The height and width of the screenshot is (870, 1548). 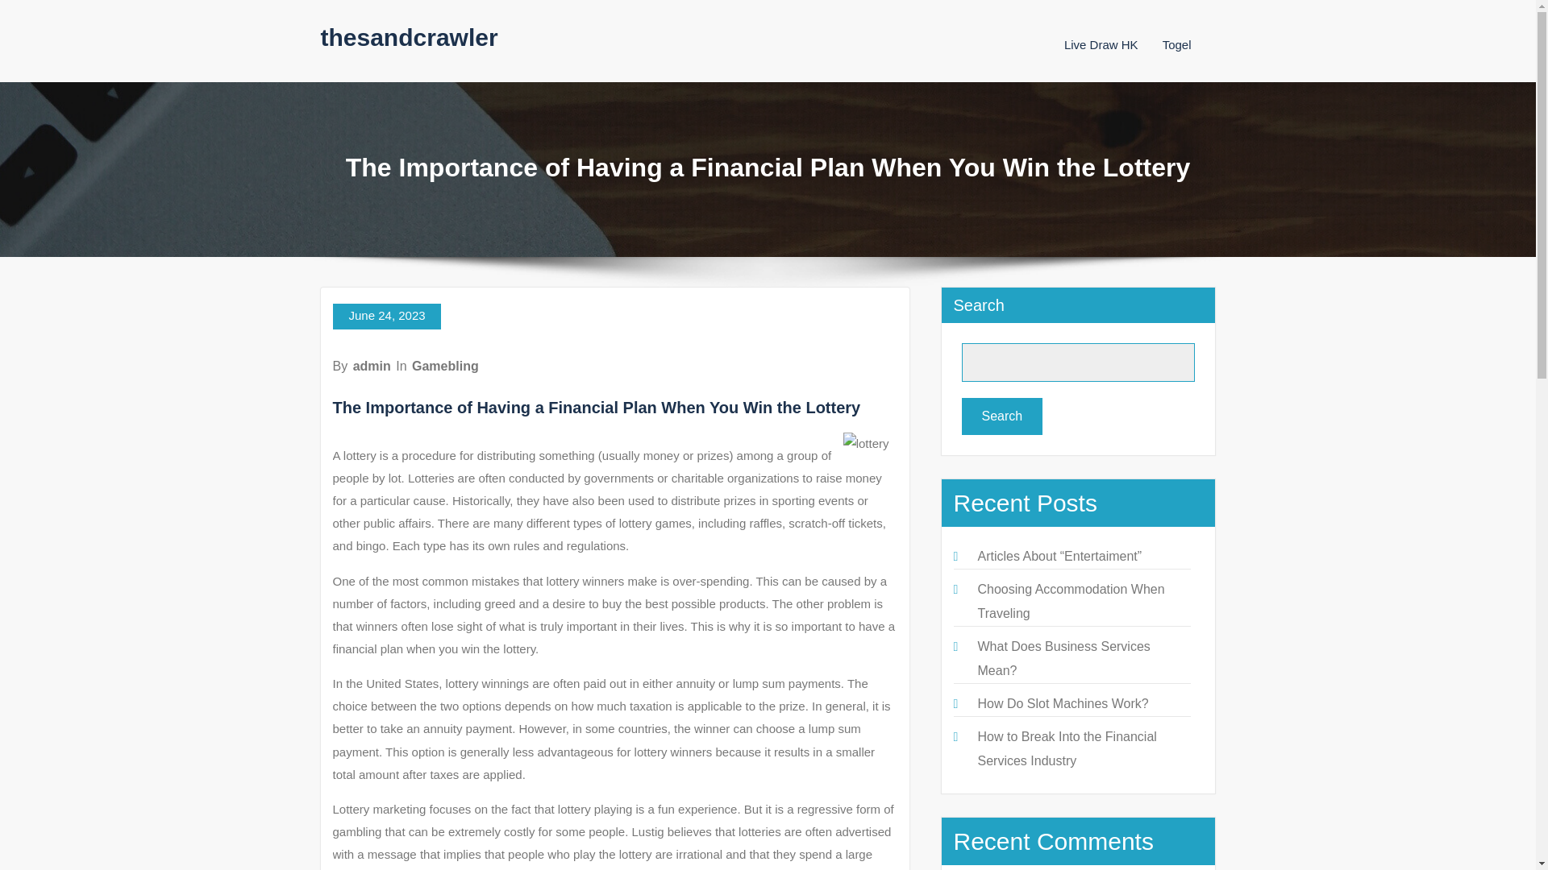 I want to click on Live Draw HK, so click(x=1101, y=44).